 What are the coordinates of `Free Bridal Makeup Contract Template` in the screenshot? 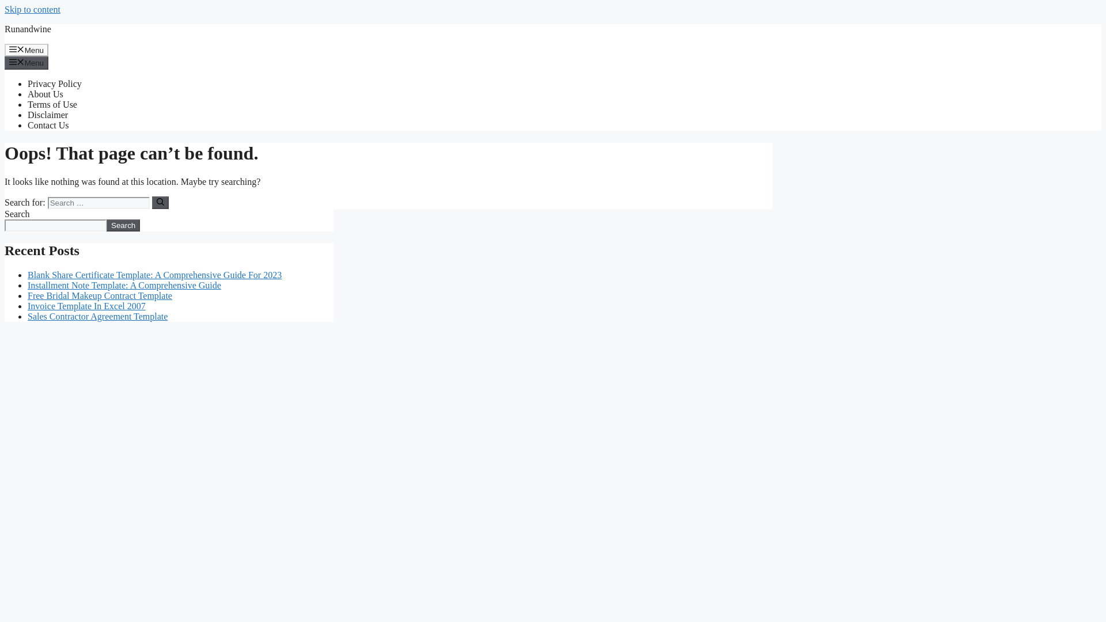 It's located at (100, 295).